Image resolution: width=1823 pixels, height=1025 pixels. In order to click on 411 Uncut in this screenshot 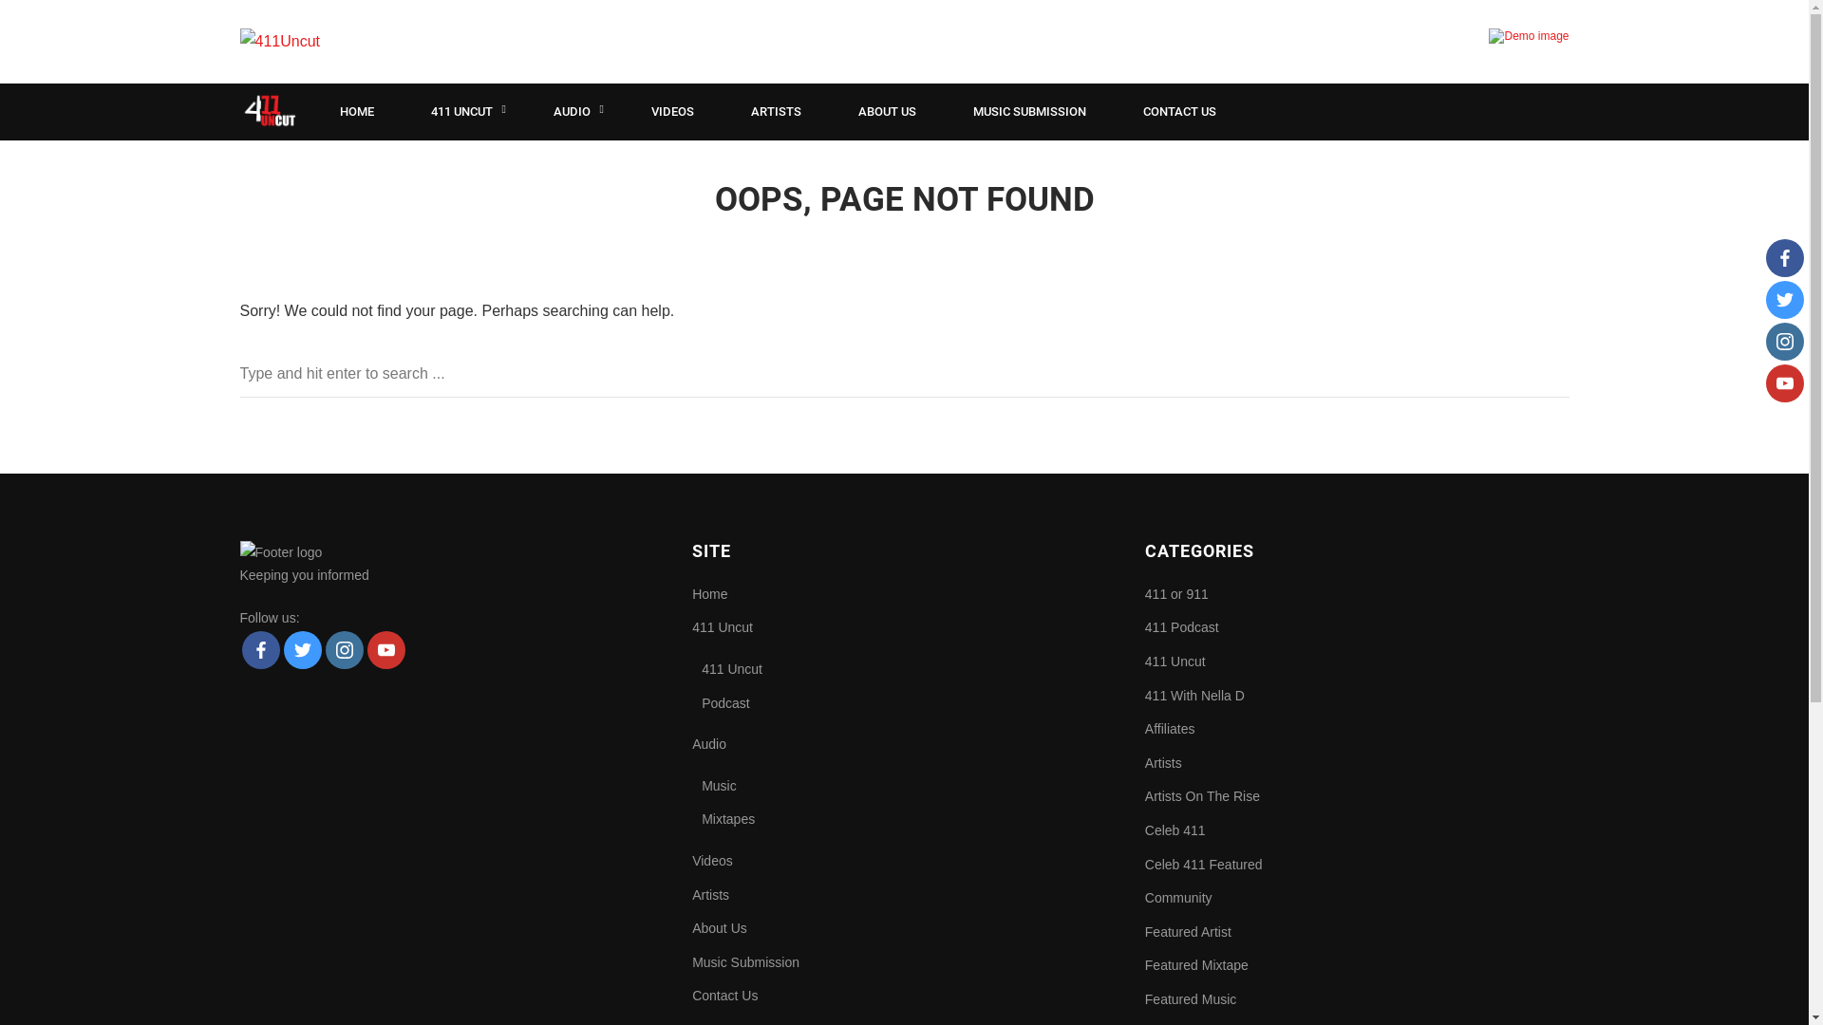, I will do `click(732, 669)`.